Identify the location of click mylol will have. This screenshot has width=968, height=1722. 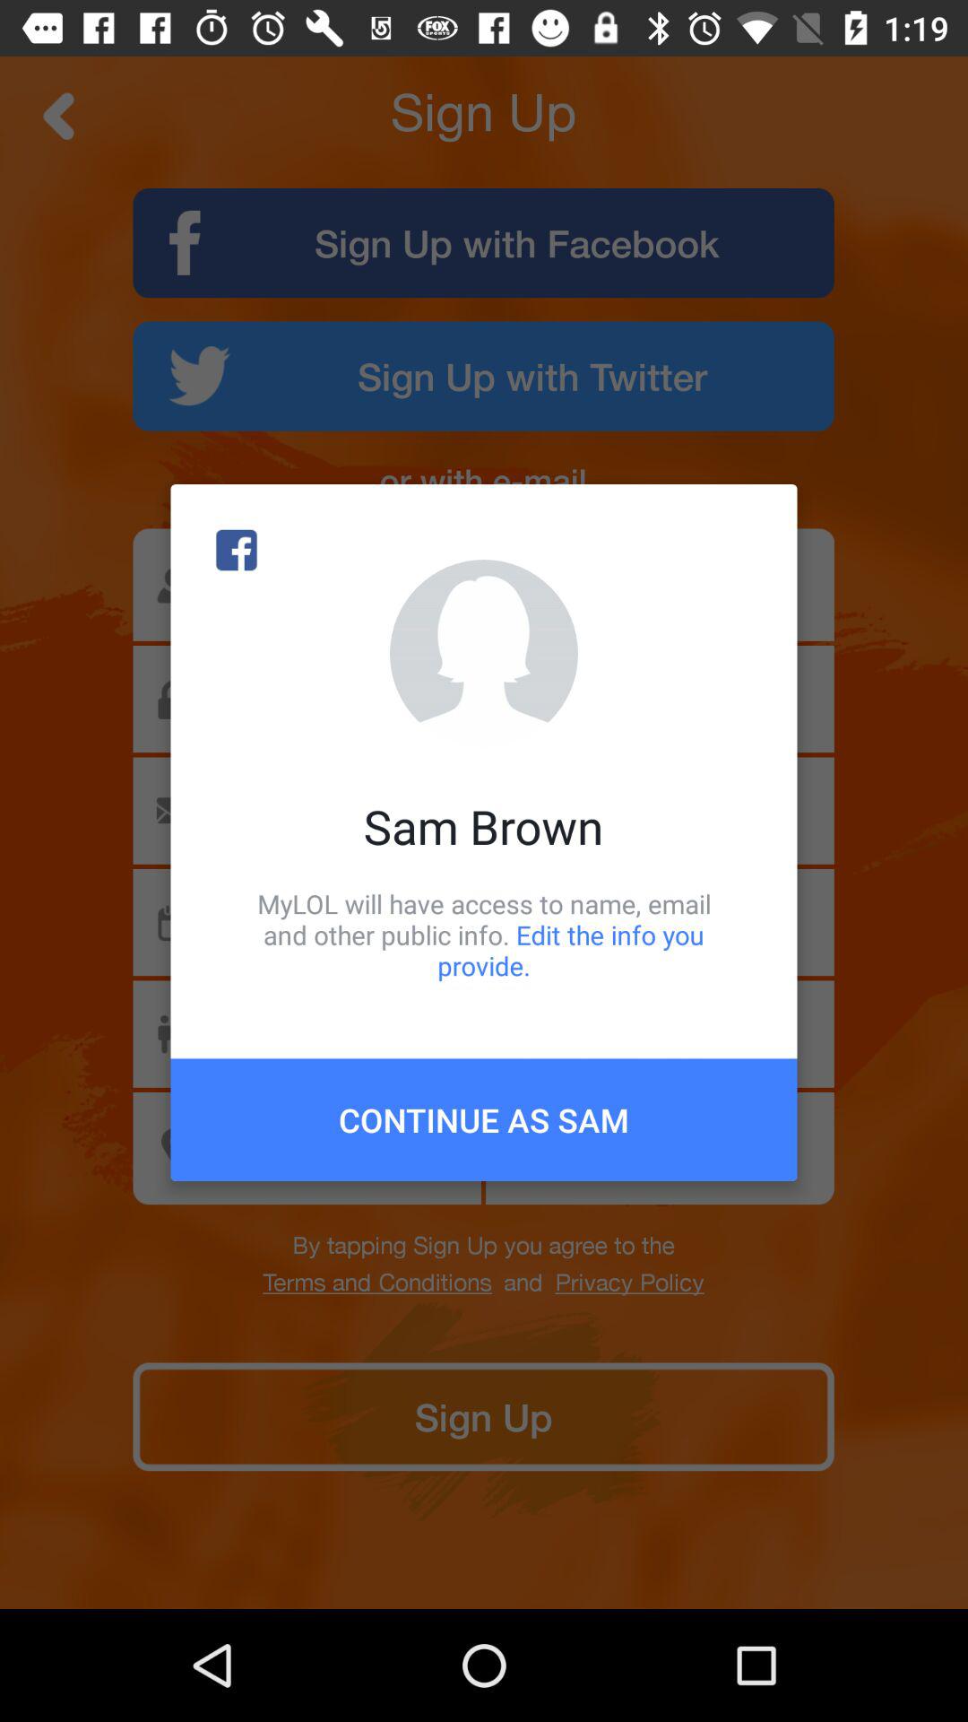
(484, 935).